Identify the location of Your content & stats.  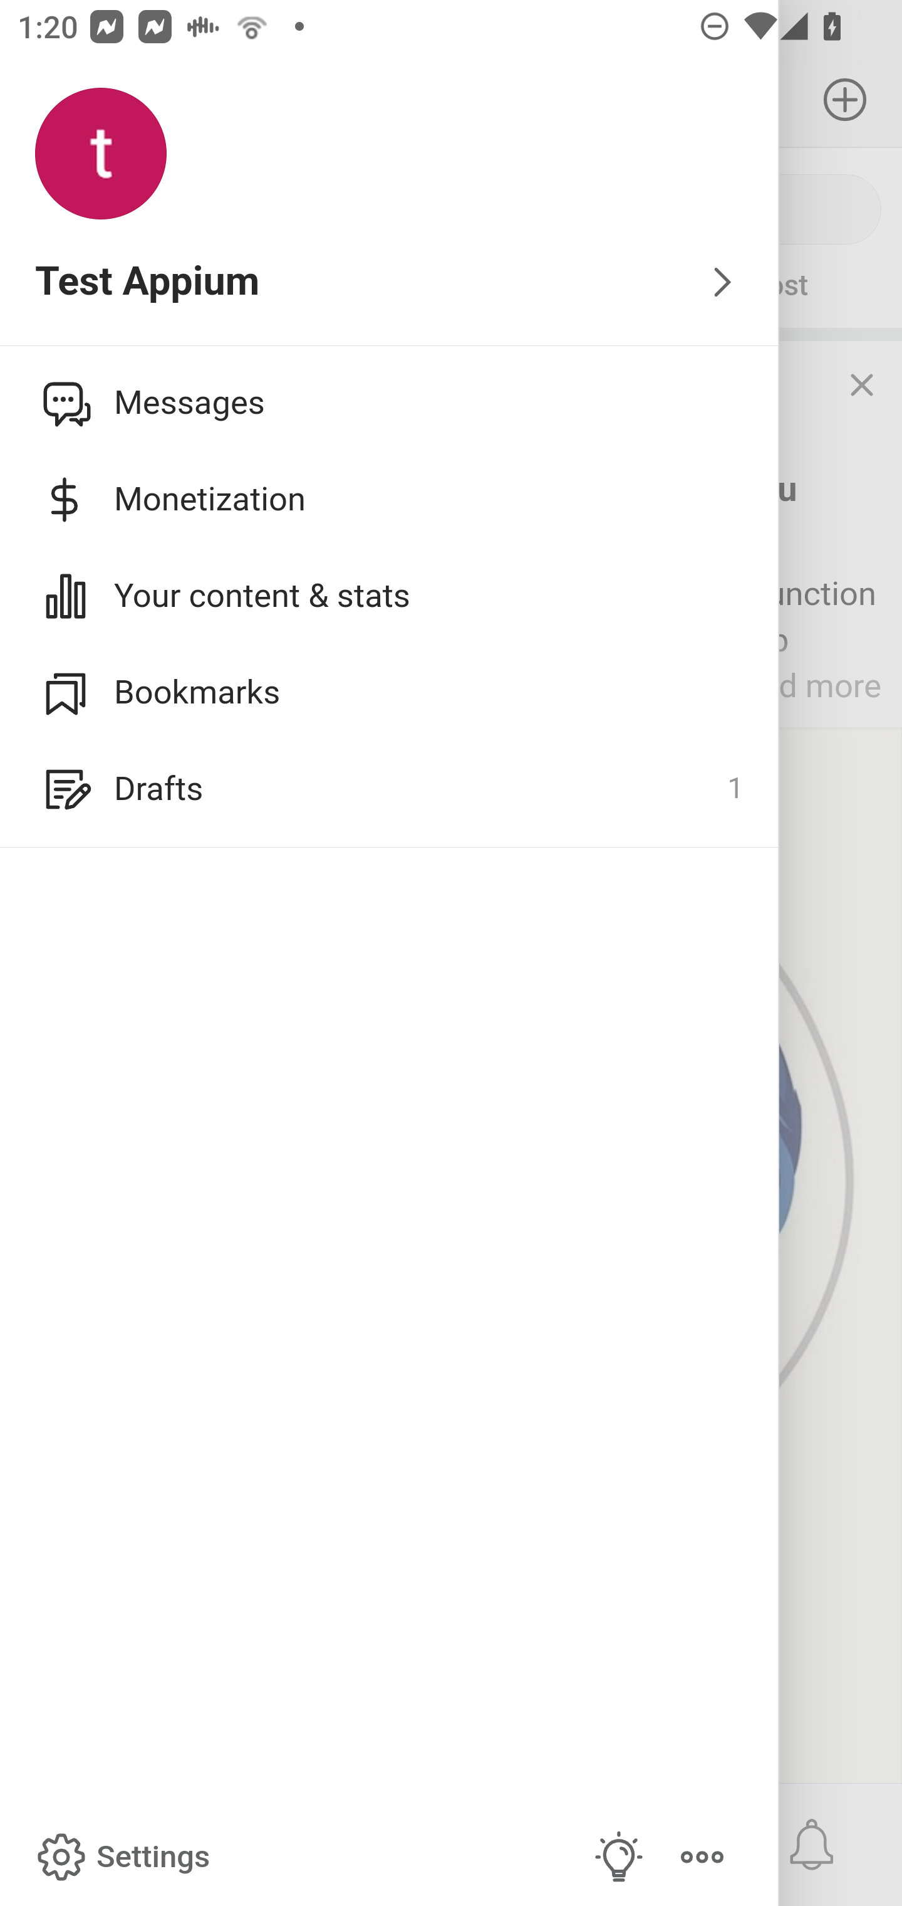
(390, 596).